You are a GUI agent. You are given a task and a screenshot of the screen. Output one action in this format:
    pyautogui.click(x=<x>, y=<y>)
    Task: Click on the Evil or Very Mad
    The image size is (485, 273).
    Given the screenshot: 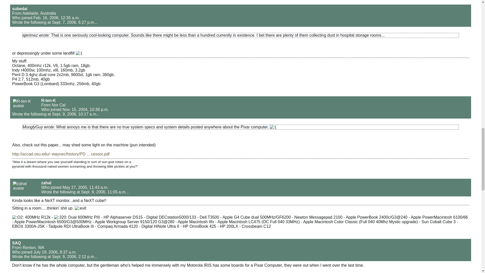 What is the action you would take?
    pyautogui.click(x=81, y=208)
    